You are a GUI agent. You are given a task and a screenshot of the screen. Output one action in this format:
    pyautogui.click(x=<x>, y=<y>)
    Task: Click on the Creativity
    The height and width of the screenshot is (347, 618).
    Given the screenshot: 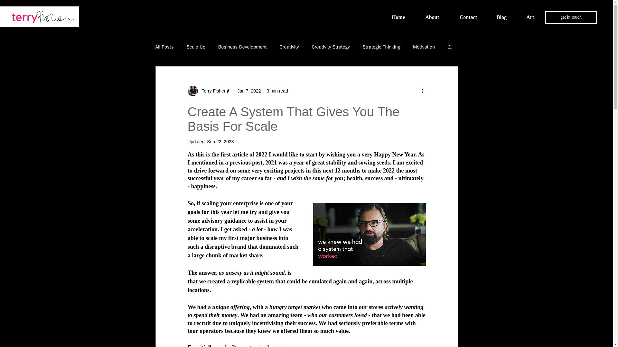 What is the action you would take?
    pyautogui.click(x=289, y=47)
    